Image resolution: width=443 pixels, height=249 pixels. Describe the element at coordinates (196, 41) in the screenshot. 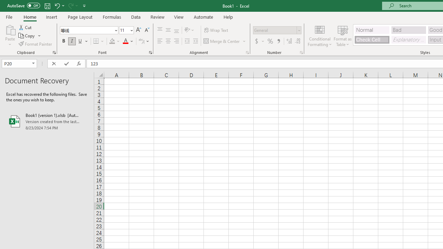

I see `Increase Indent` at that location.